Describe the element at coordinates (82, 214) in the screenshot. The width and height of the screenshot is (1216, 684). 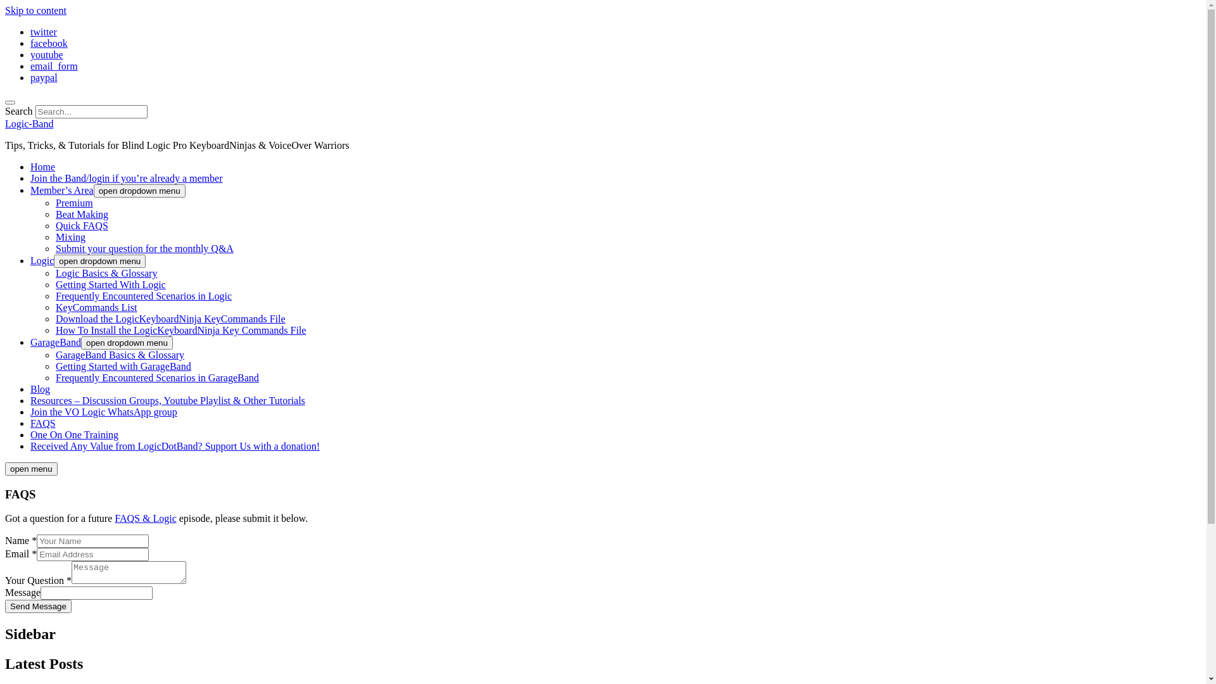
I see `Beat Making` at that location.